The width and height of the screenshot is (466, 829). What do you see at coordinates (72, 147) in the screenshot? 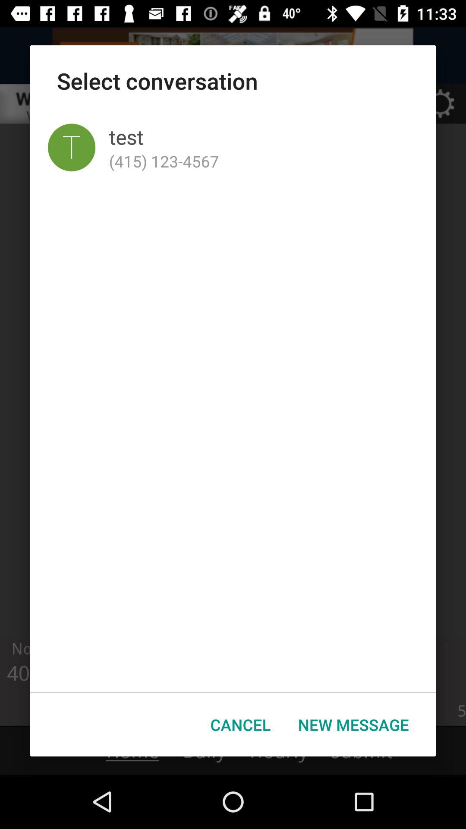
I see `turn off the icon below the select conversation` at bounding box center [72, 147].